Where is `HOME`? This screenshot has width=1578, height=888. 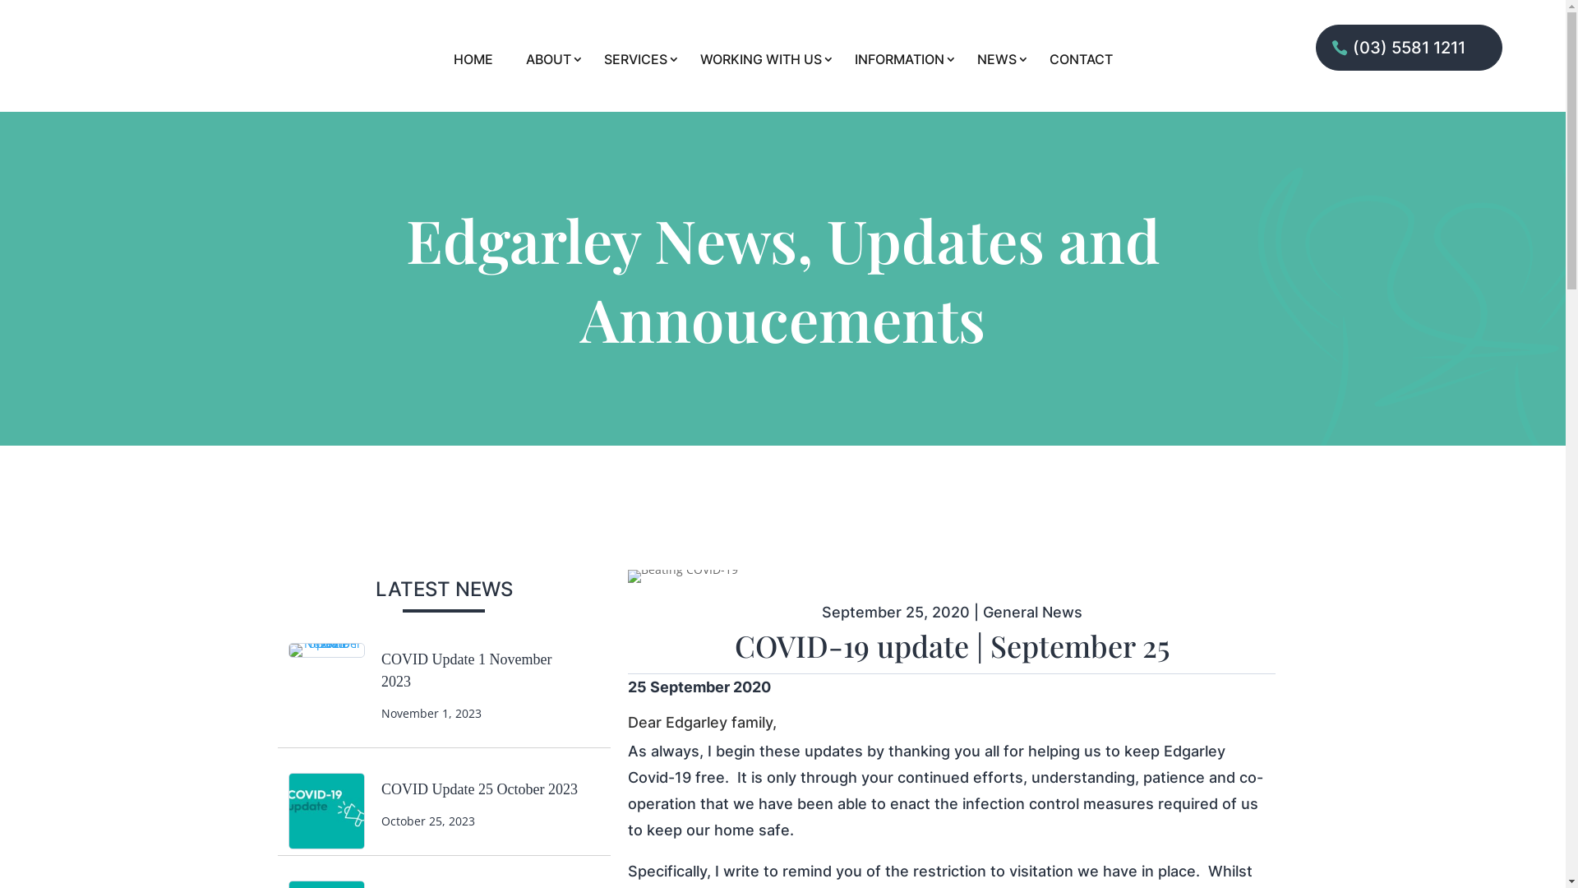
HOME is located at coordinates (473, 63).